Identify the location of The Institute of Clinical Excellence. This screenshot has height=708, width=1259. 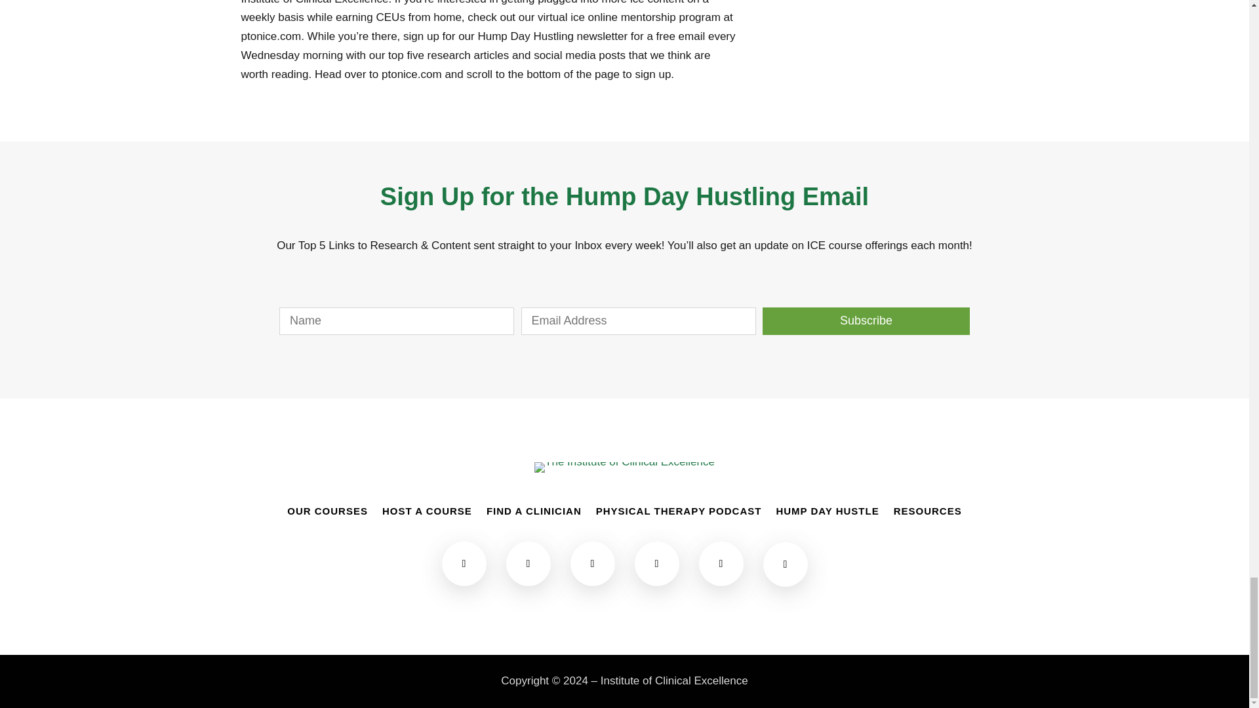
(624, 467).